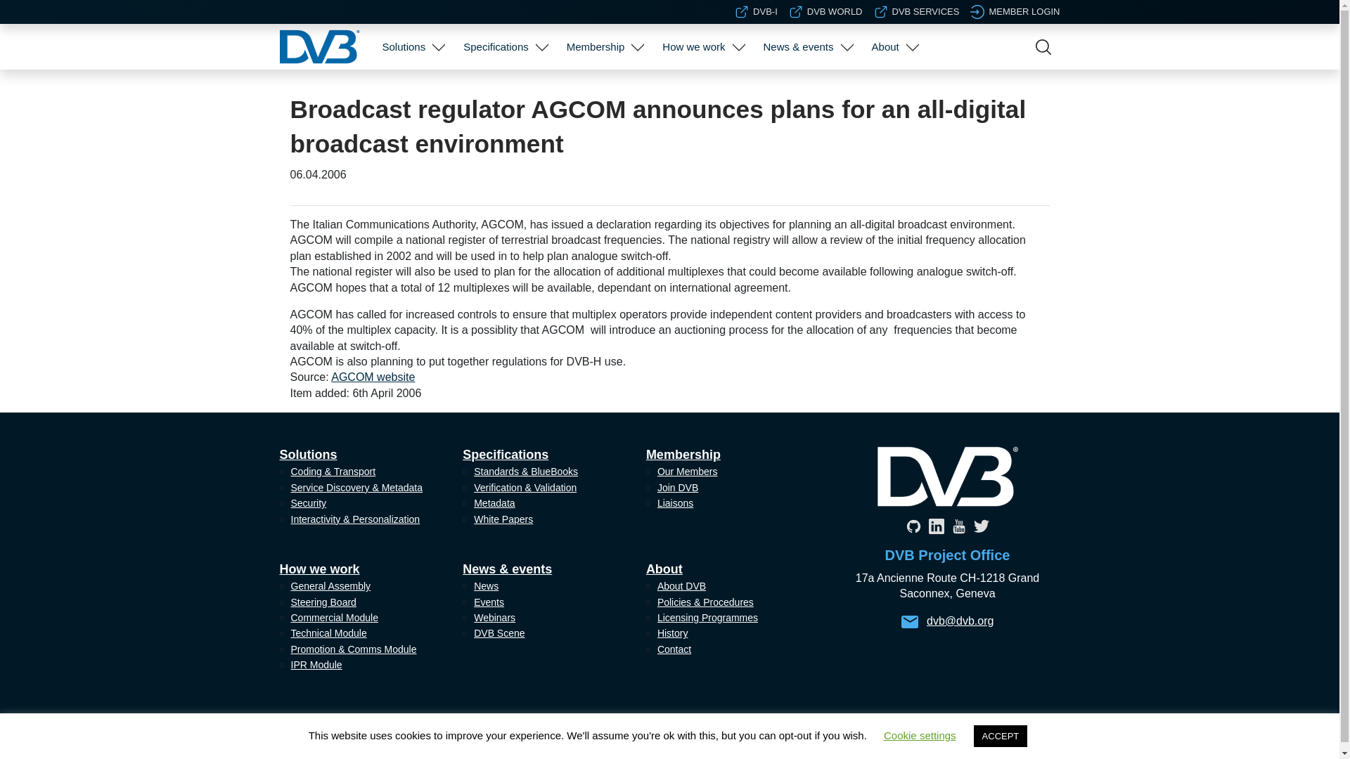  What do you see at coordinates (936, 526) in the screenshot?
I see `LinkedIn Profile` at bounding box center [936, 526].